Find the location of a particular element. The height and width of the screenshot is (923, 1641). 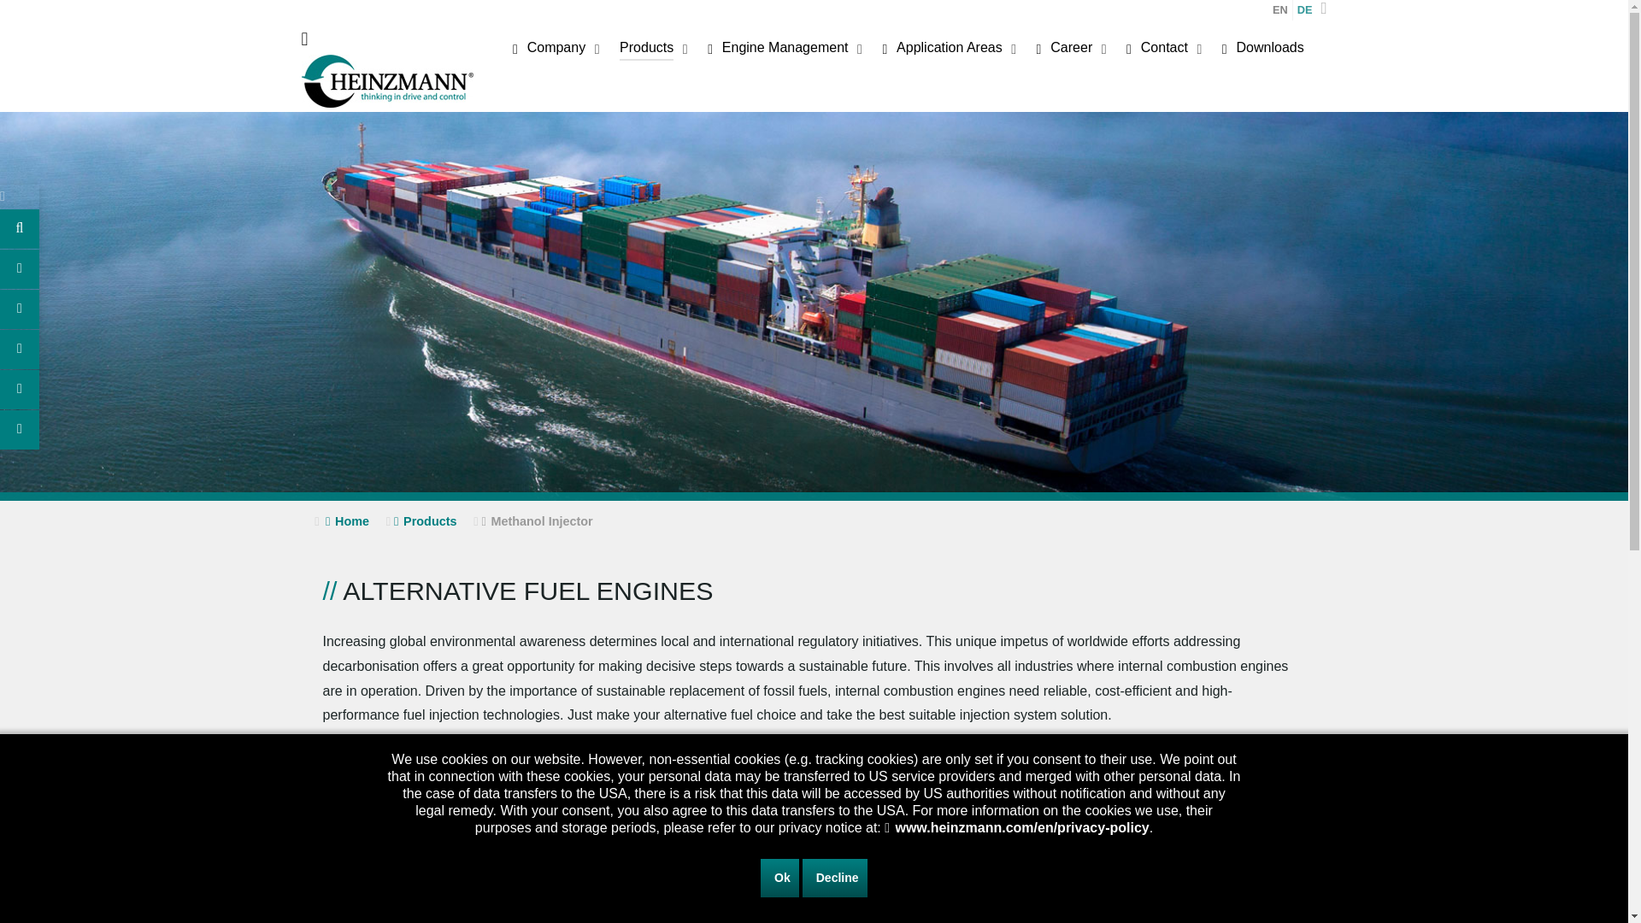

DE is located at coordinates (1305, 10).